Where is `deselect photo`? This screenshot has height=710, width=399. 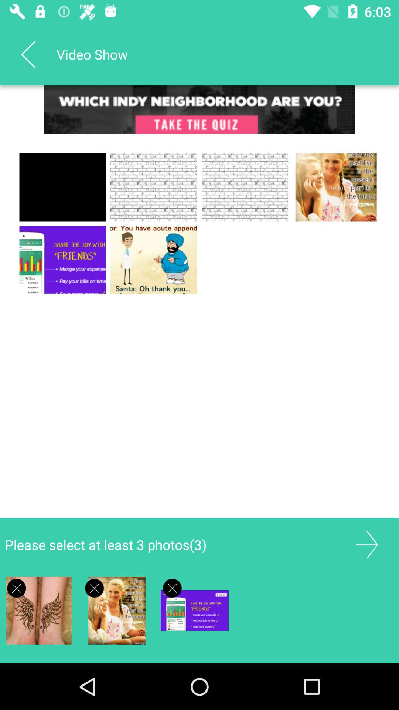
deselect photo is located at coordinates (16, 588).